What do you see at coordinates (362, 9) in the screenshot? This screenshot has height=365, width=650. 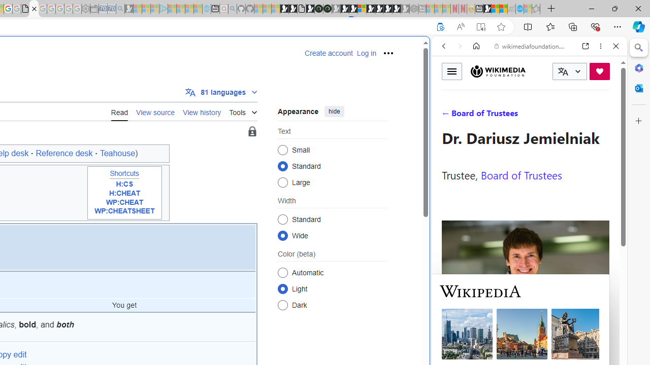 I see `Sign in to your account` at bounding box center [362, 9].